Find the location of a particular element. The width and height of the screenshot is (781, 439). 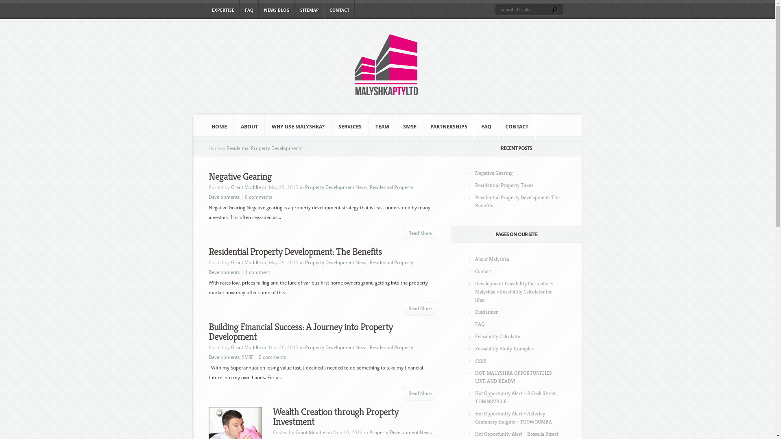

FAQ is located at coordinates (249, 9).